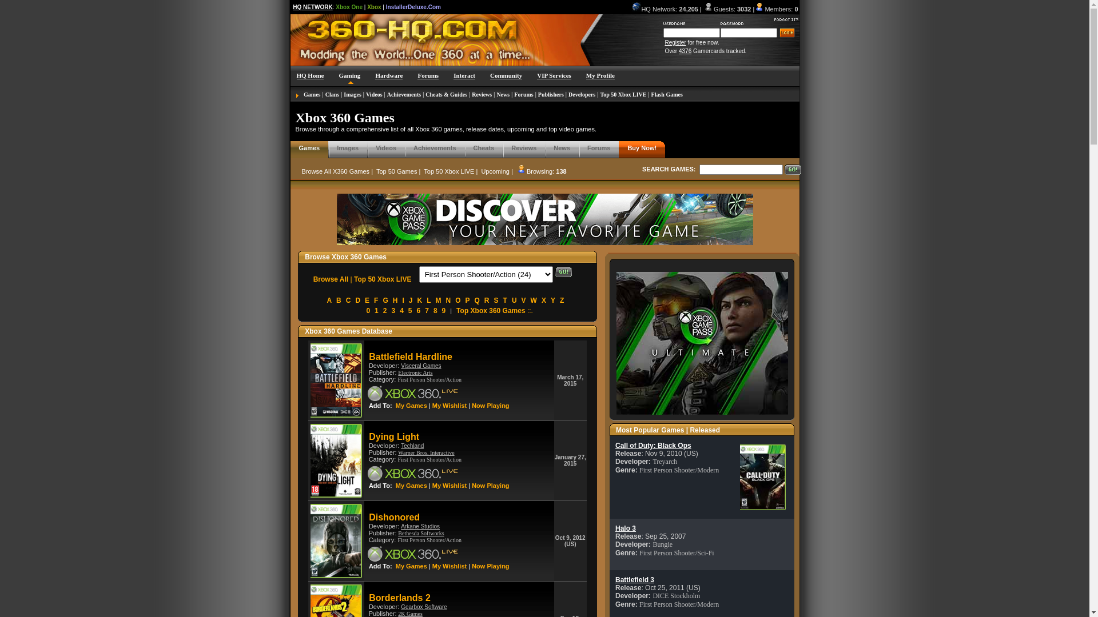  What do you see at coordinates (524, 148) in the screenshot?
I see `Reviews` at bounding box center [524, 148].